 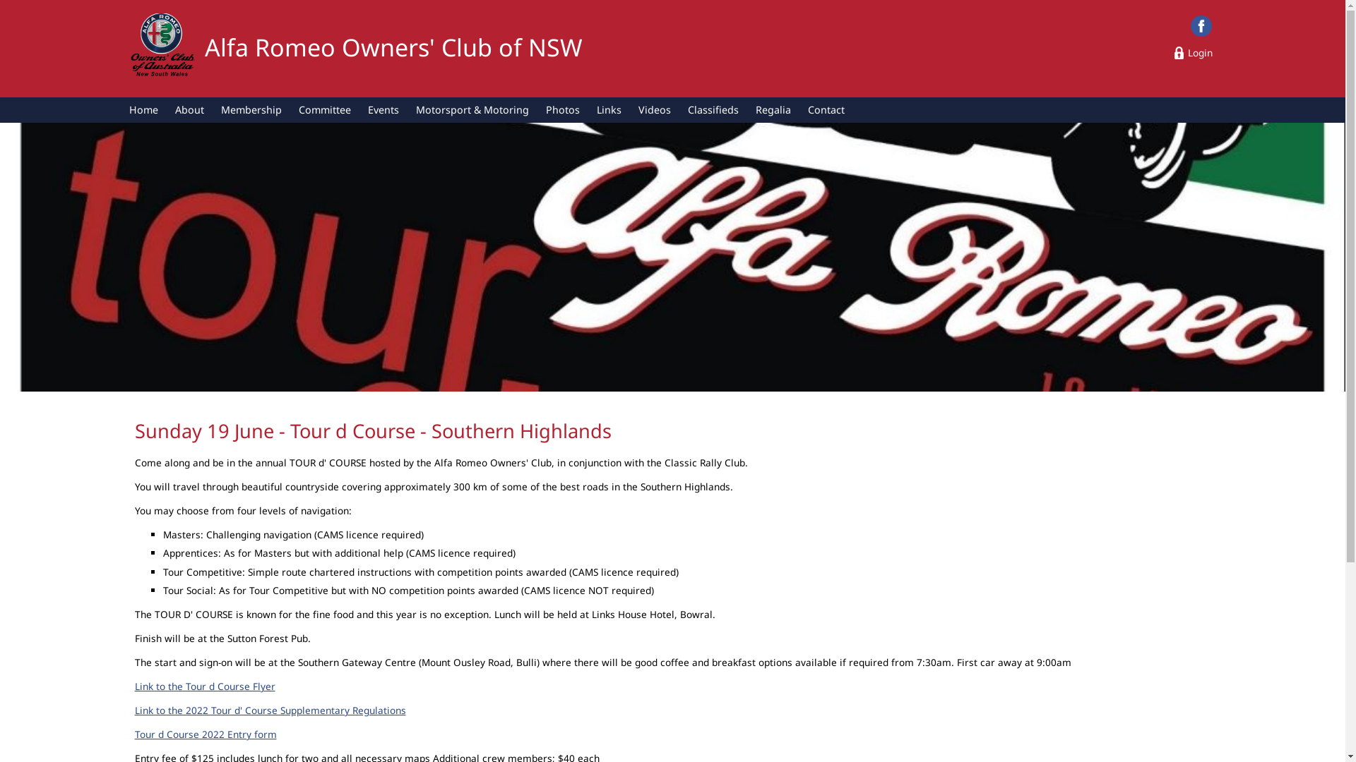 I want to click on Motorsport & Motoring, so click(x=472, y=110).